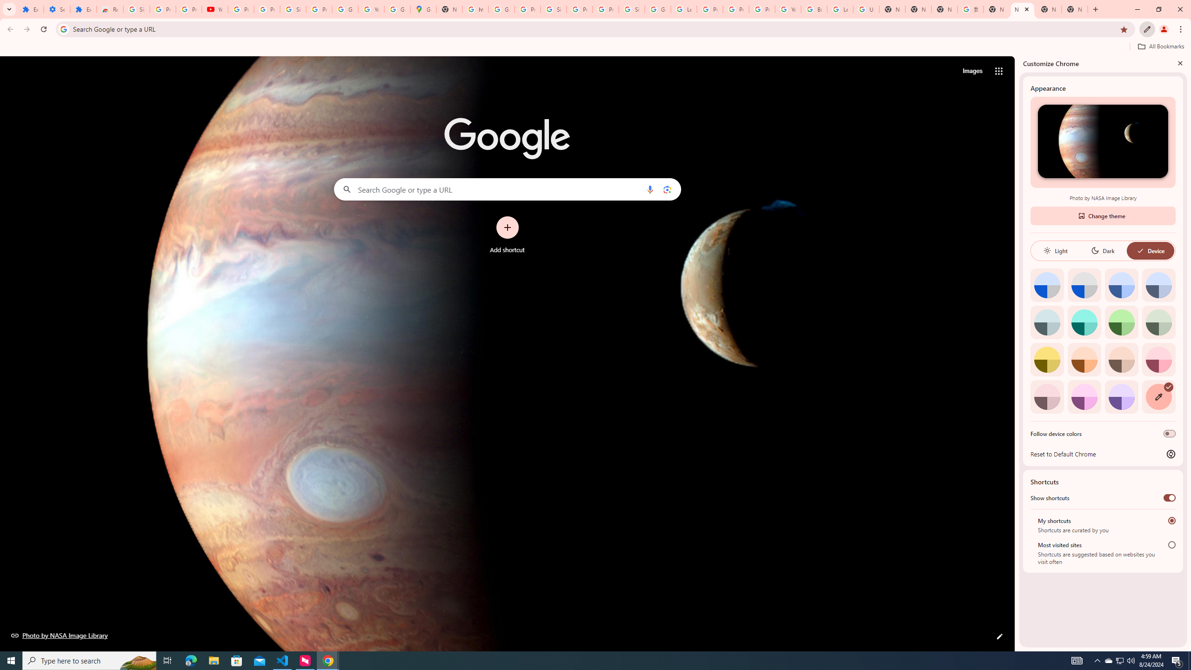  What do you see at coordinates (345, 9) in the screenshot?
I see `Google Account` at bounding box center [345, 9].